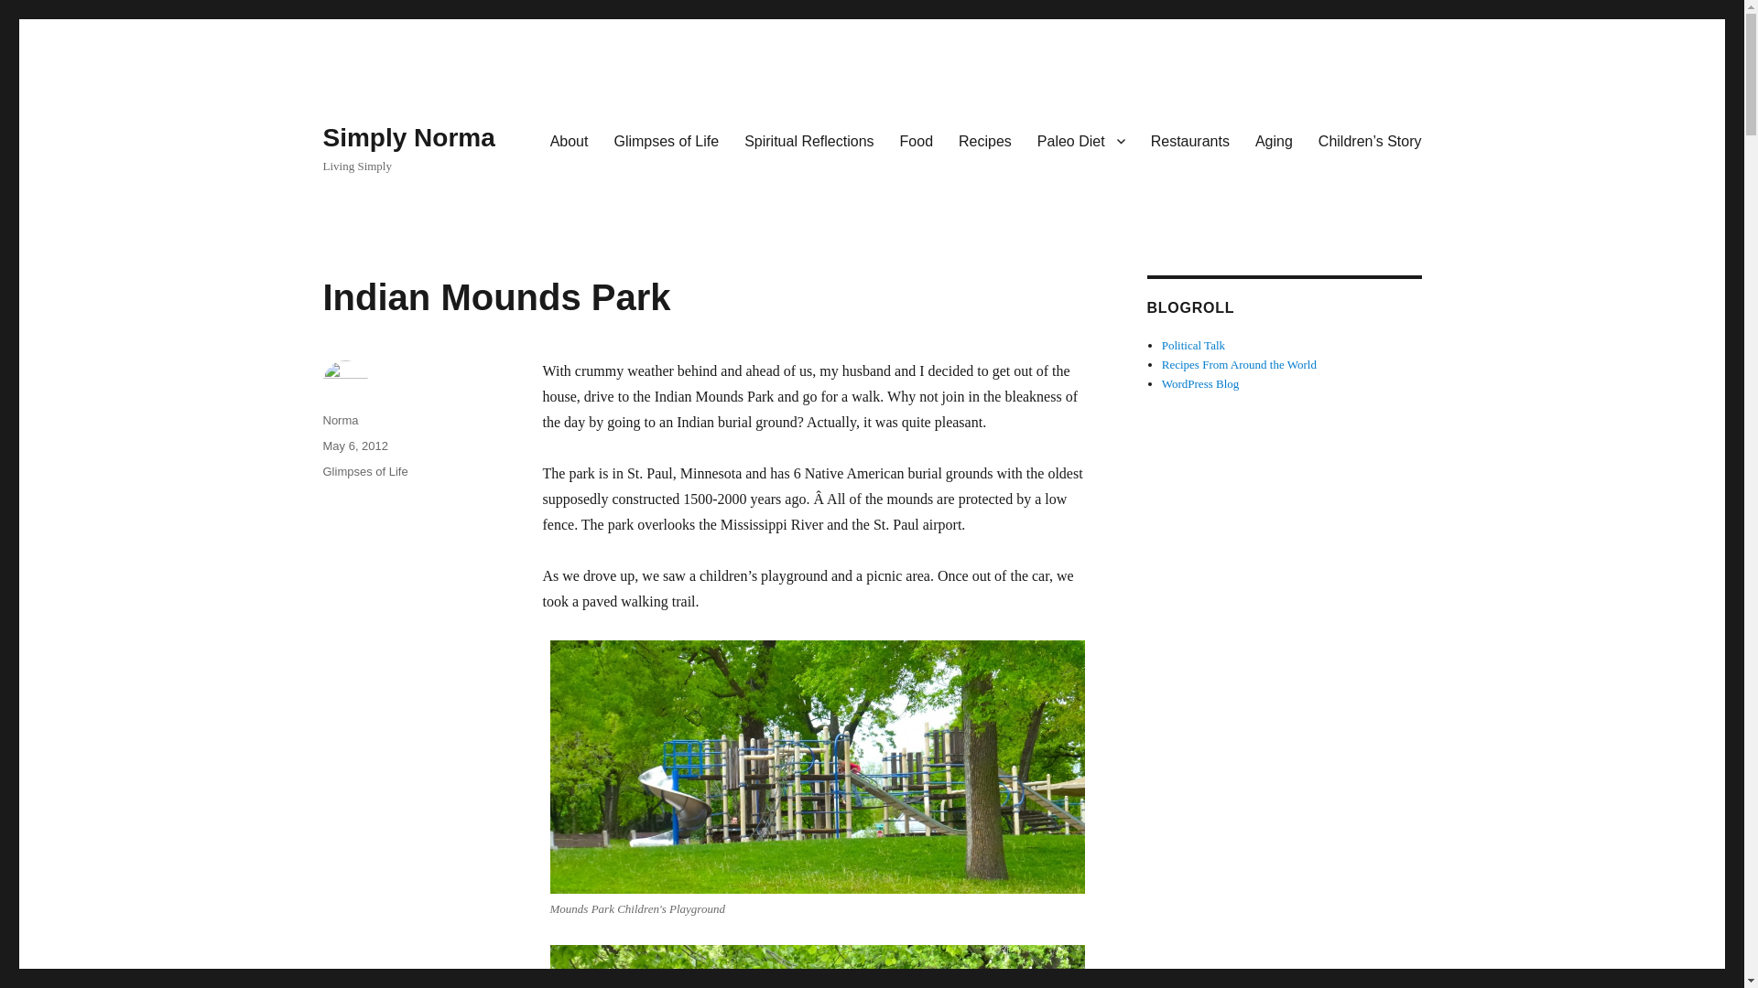 The width and height of the screenshot is (1758, 988). I want to click on Norma, so click(340, 420).